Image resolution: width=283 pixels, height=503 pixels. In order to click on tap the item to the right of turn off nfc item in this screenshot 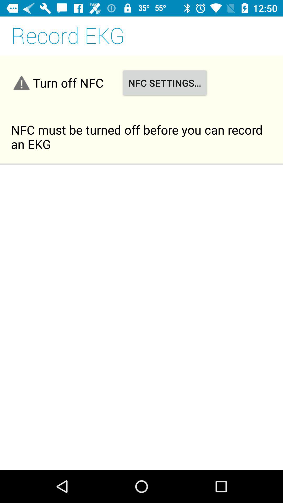, I will do `click(165, 83)`.